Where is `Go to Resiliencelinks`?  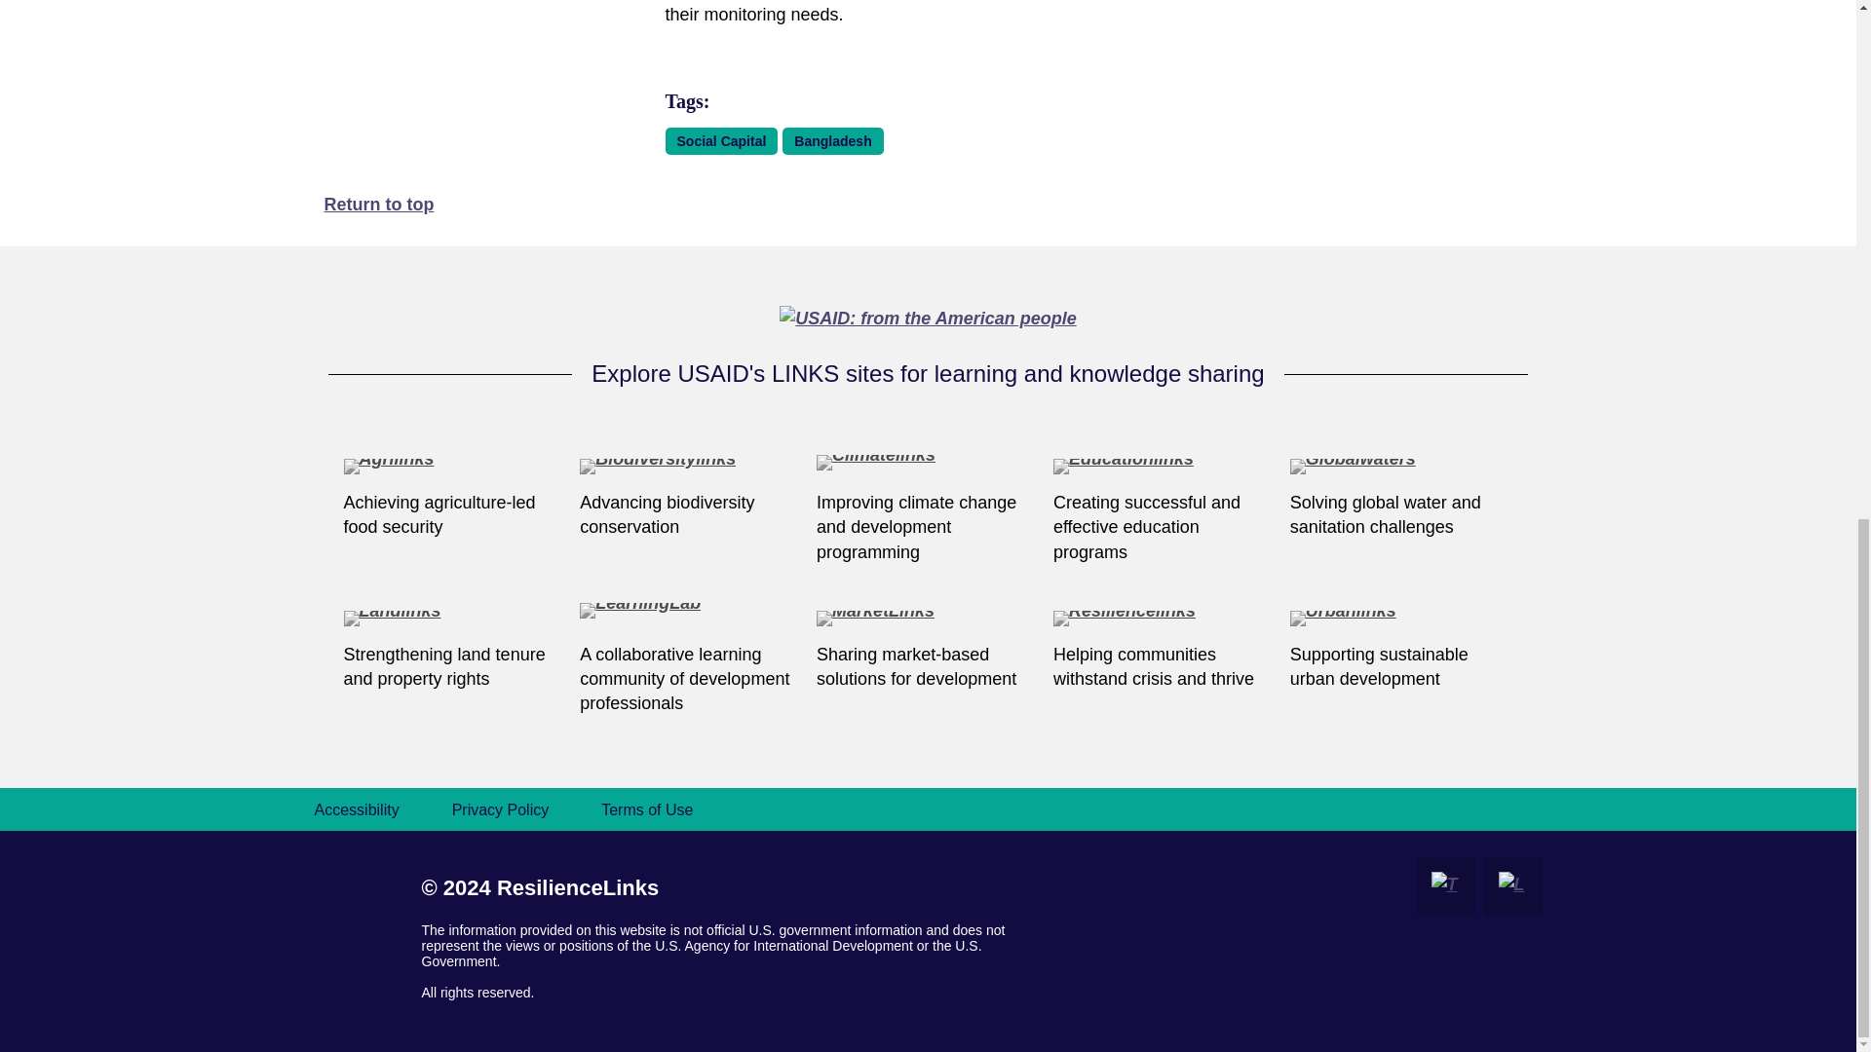
Go to Resiliencelinks is located at coordinates (1164, 620).